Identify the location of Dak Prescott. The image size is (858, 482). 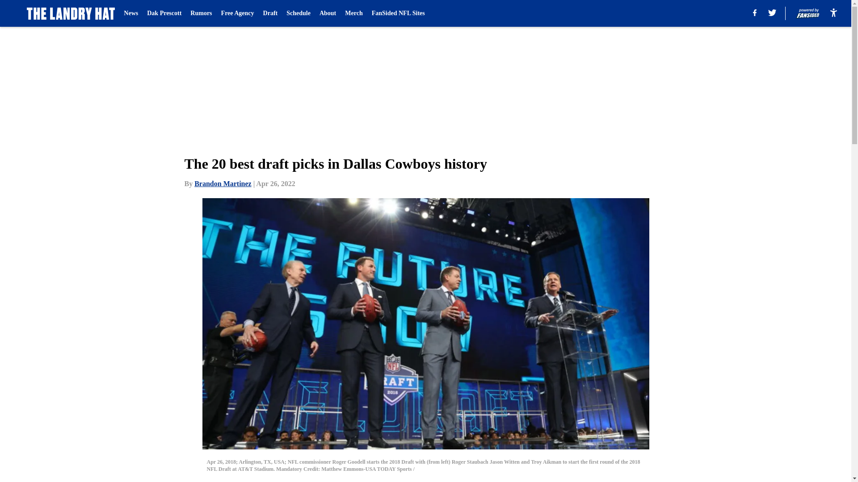
(164, 13).